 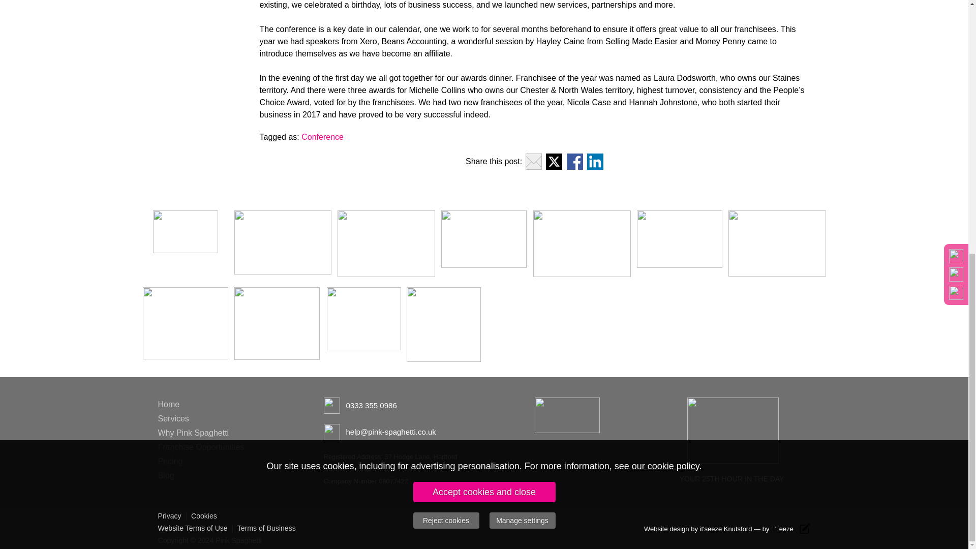 What do you see at coordinates (173, 418) in the screenshot?
I see `Services` at bounding box center [173, 418].